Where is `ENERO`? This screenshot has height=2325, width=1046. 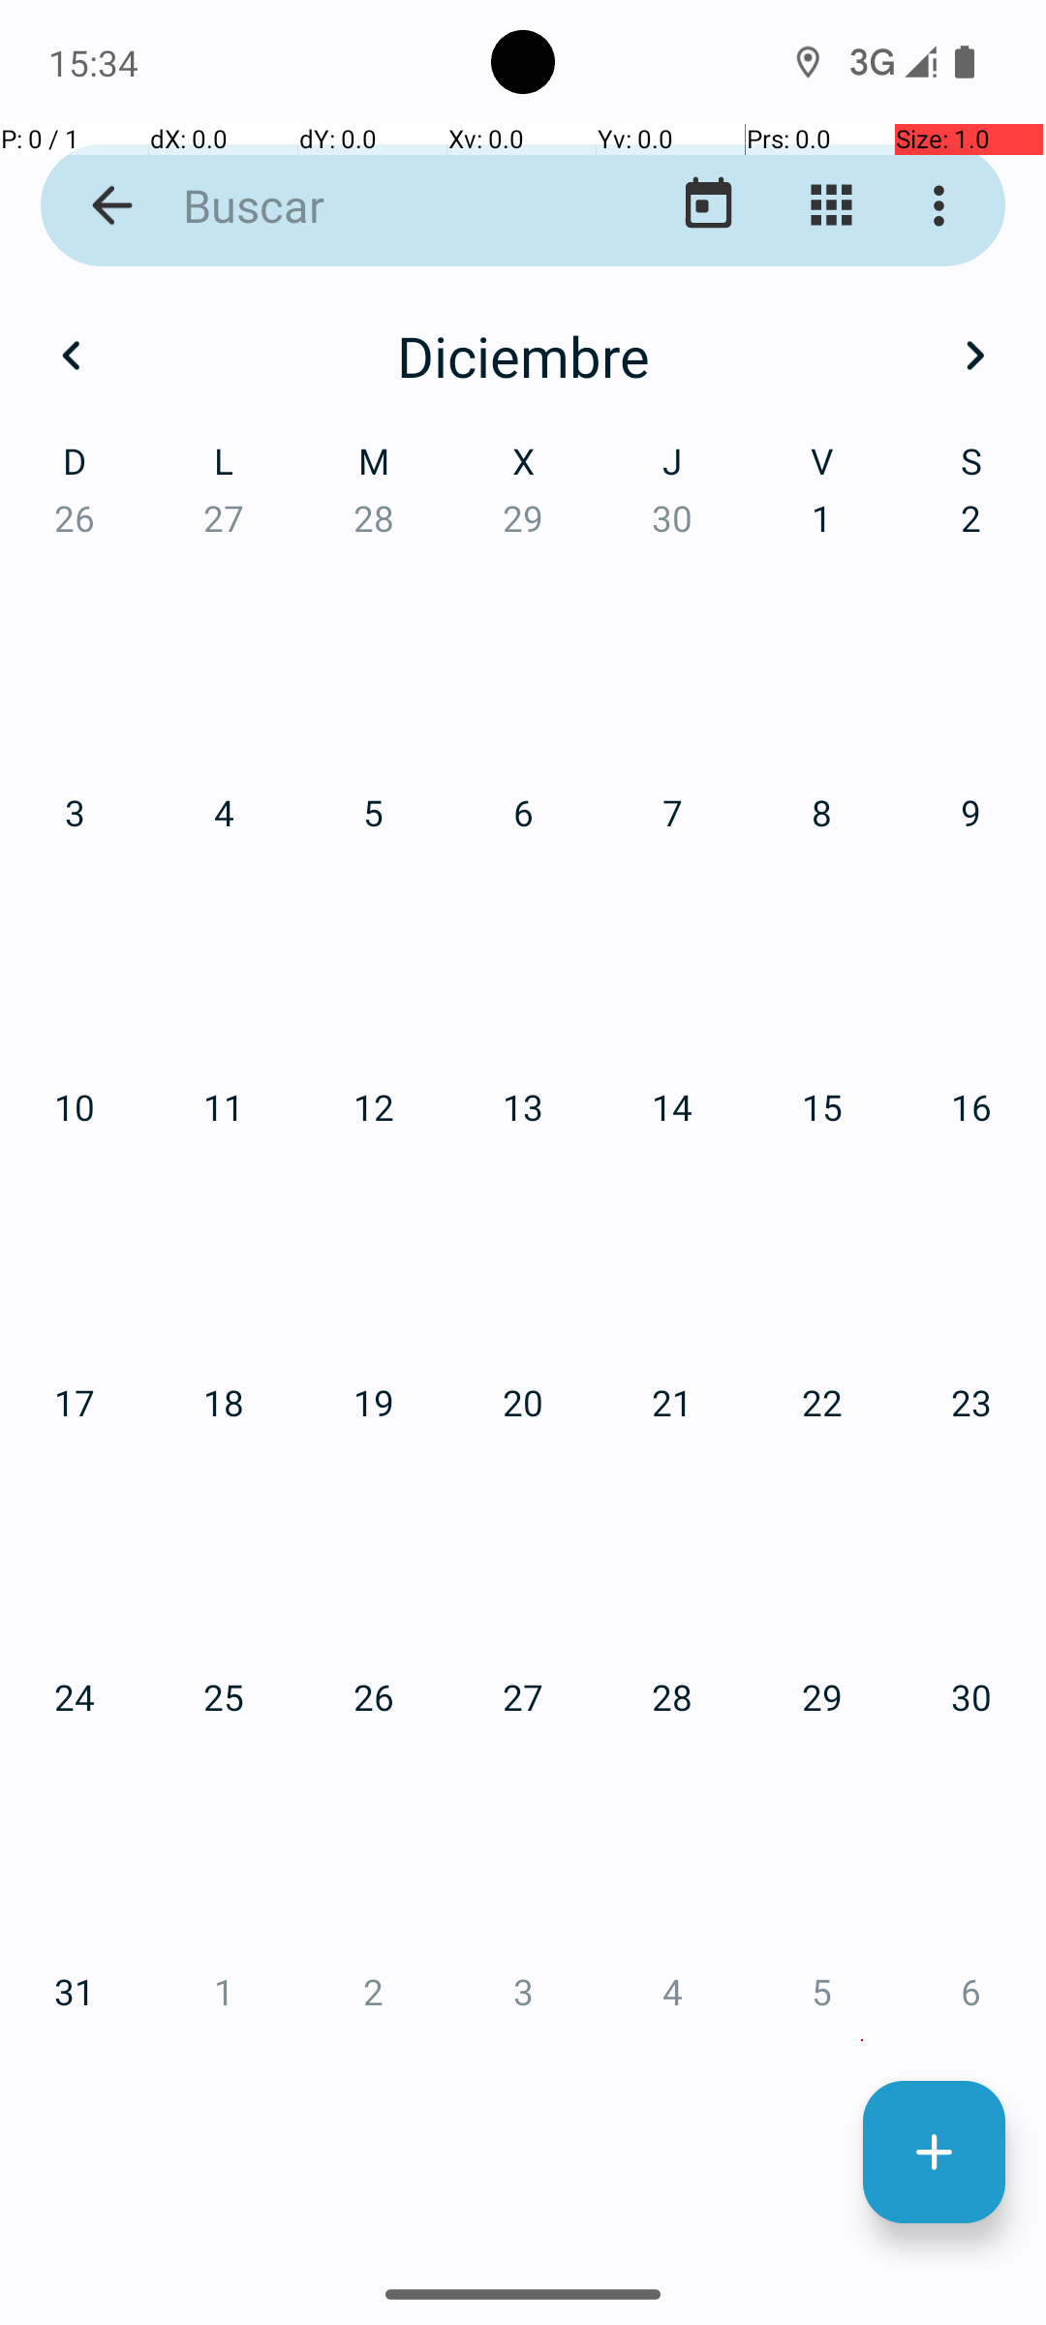
ENERO is located at coordinates (183, 475).